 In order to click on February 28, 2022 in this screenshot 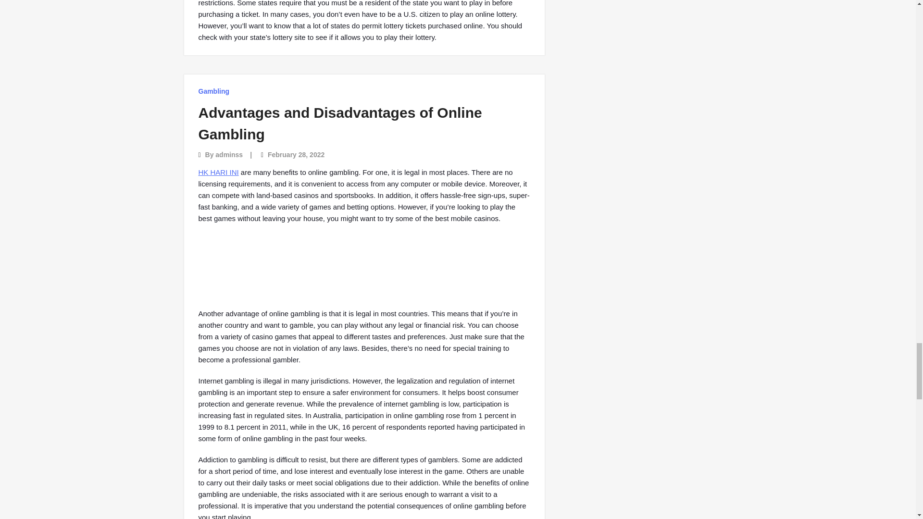, I will do `click(296, 155)`.